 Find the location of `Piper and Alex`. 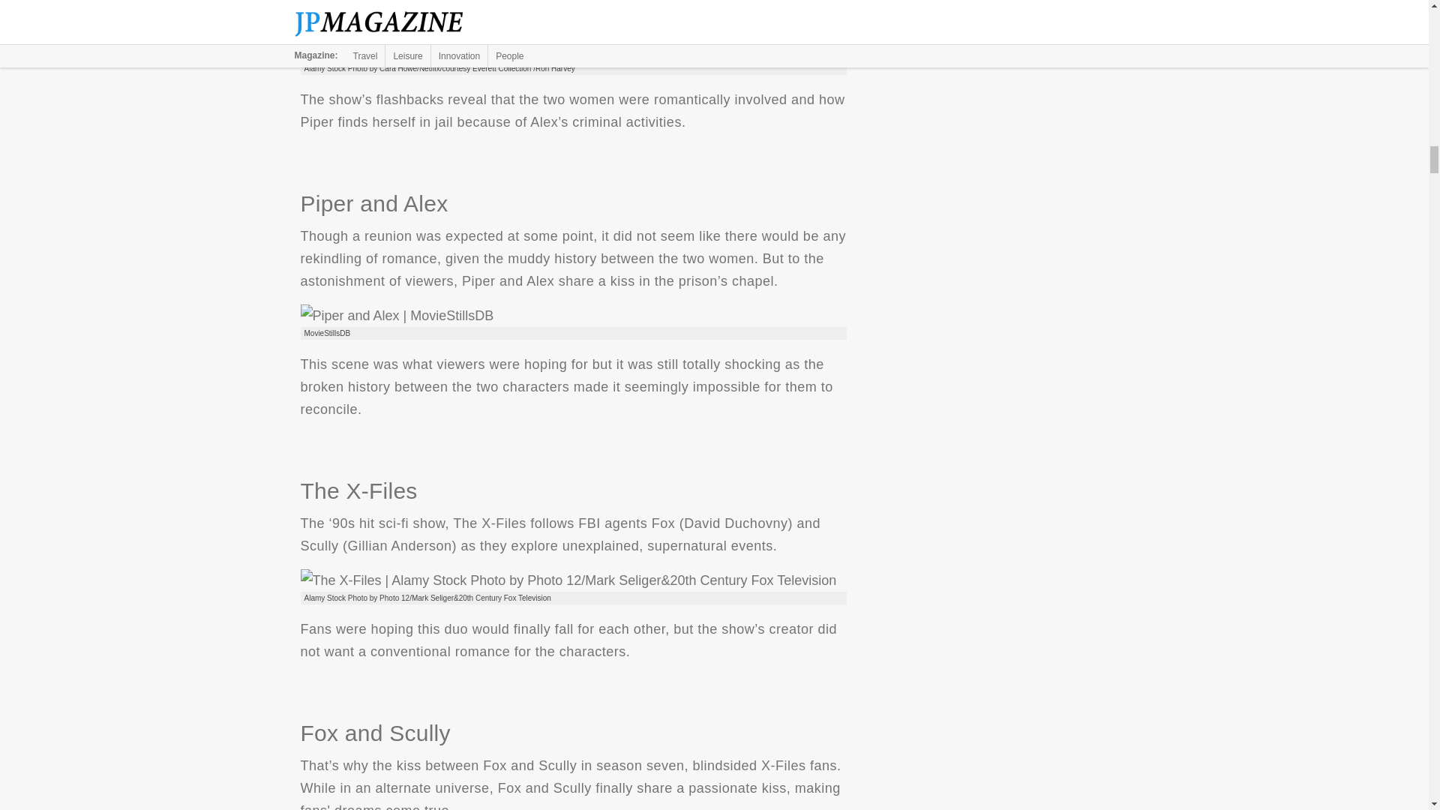

Piper and Alex is located at coordinates (396, 316).